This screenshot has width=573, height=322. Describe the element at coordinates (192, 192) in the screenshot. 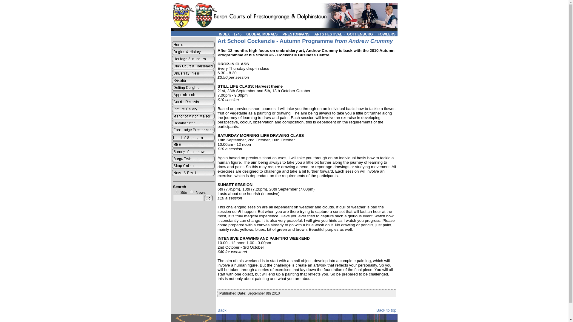

I see `news` at that location.